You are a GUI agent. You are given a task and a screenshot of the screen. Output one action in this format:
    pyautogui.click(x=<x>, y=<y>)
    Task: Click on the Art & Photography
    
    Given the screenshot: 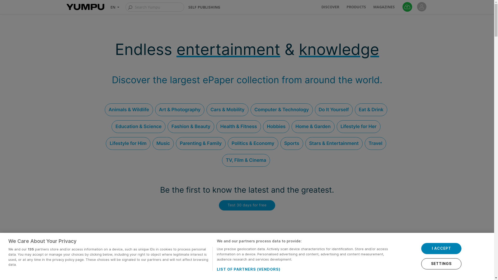 What is the action you would take?
    pyautogui.click(x=180, y=110)
    